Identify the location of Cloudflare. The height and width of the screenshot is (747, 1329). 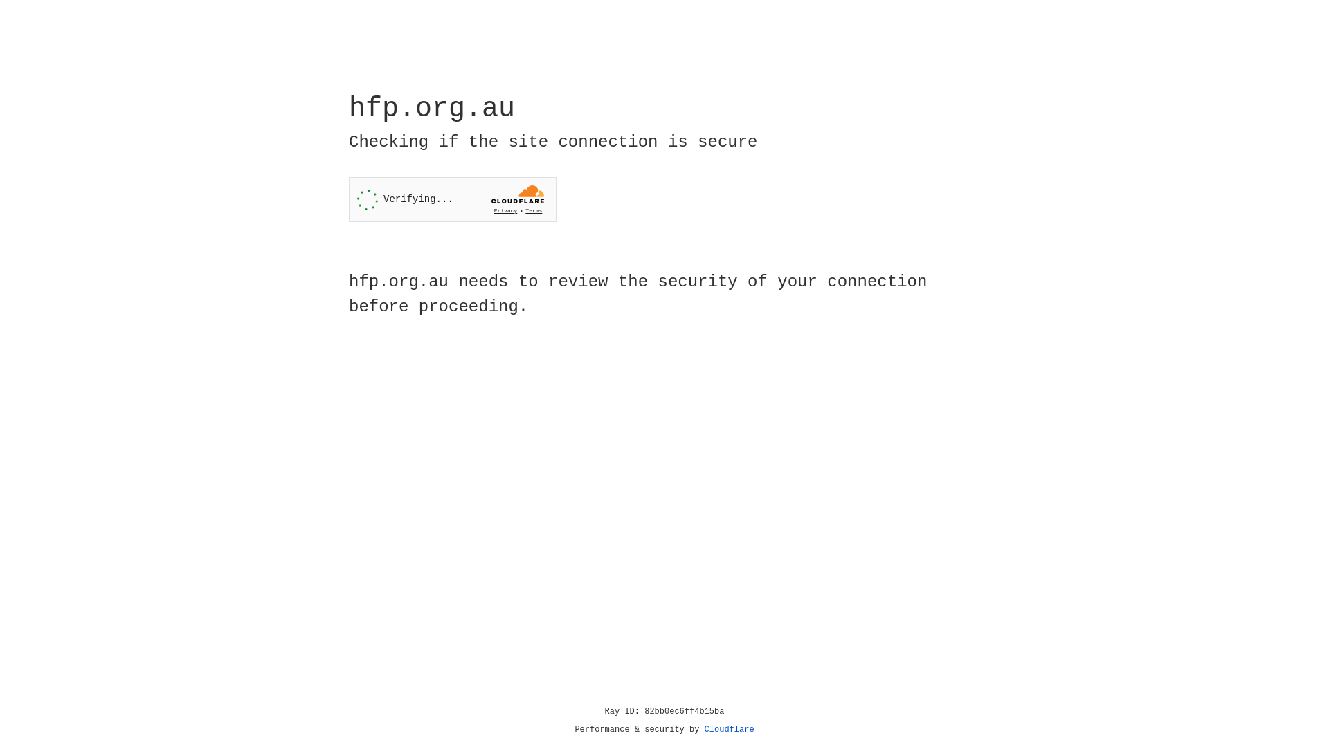
(730, 730).